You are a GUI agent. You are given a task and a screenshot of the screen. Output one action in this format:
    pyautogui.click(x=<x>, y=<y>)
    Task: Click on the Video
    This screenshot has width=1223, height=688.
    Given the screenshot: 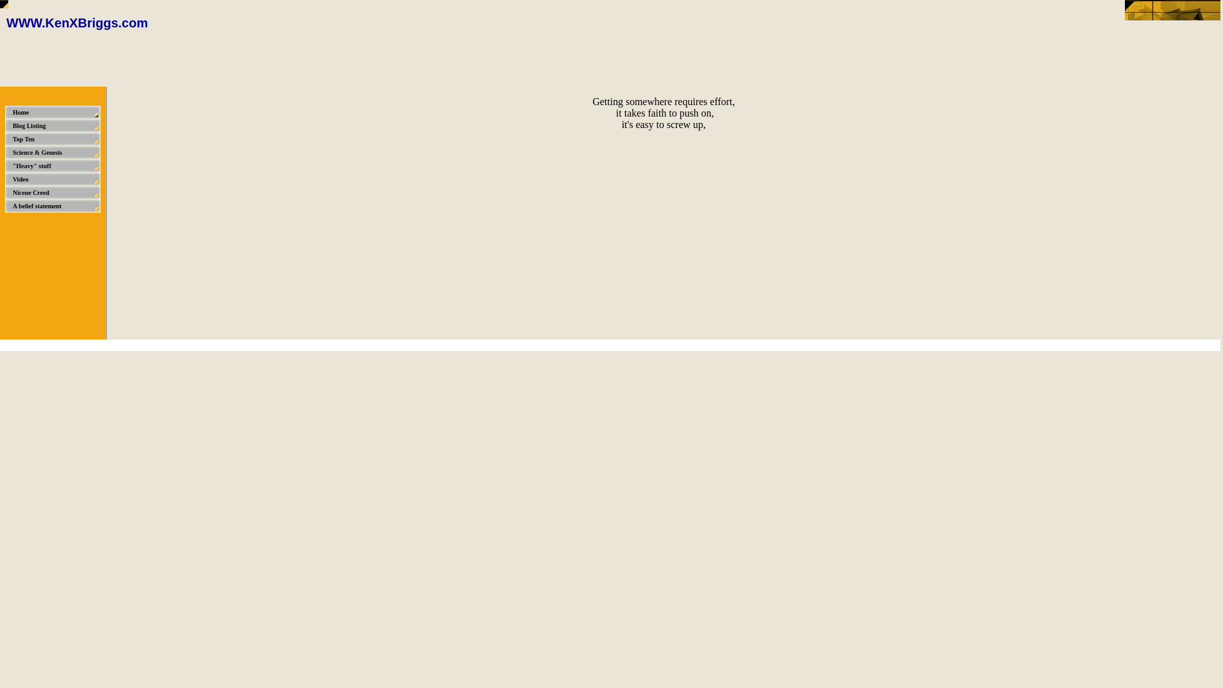 What is the action you would take?
    pyautogui.click(x=54, y=179)
    